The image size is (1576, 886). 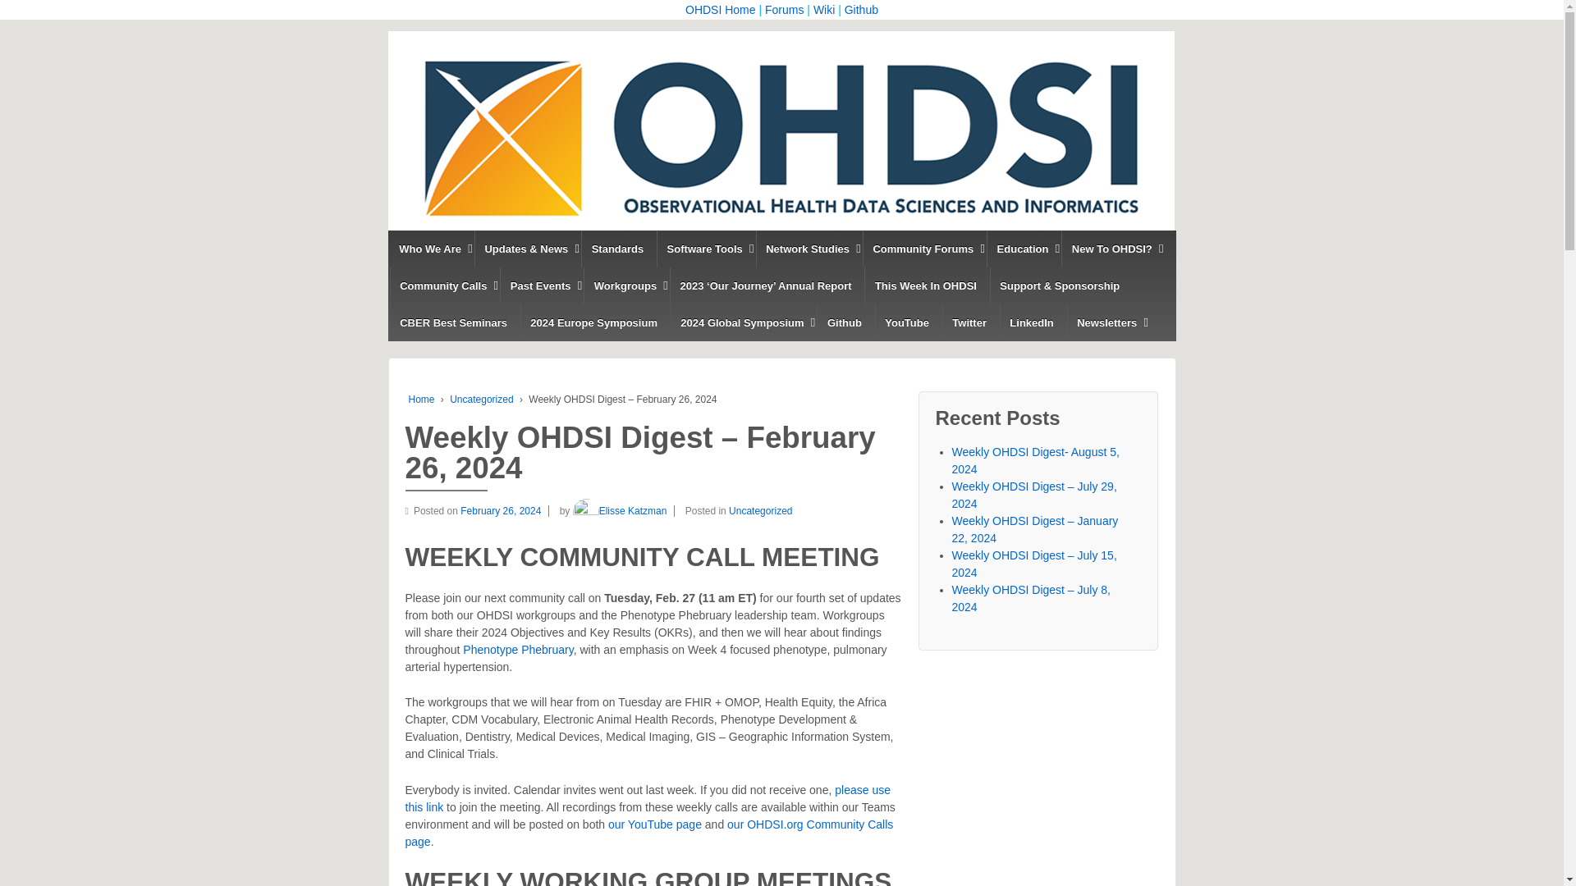 What do you see at coordinates (704, 249) in the screenshot?
I see `Software Tools` at bounding box center [704, 249].